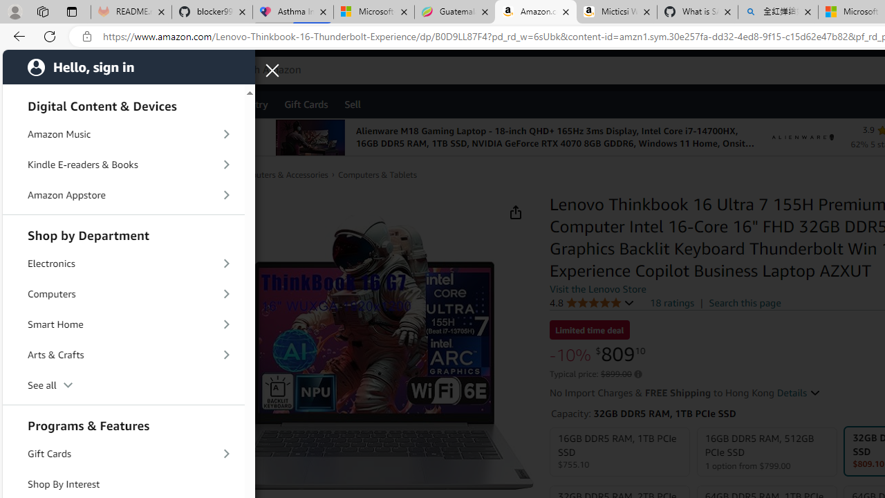 Image resolution: width=885 pixels, height=498 pixels. Describe the element at coordinates (133, 71) in the screenshot. I see `Deliver to Hong Kong` at that location.